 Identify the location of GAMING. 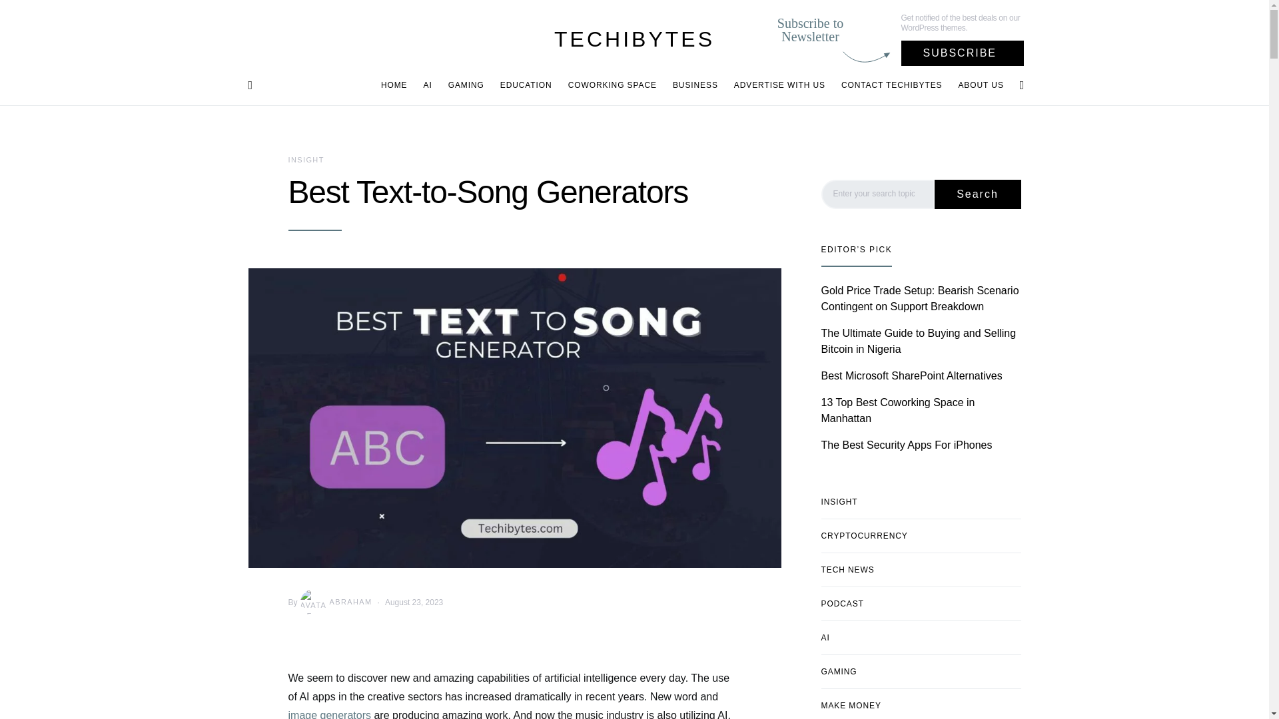
(466, 85).